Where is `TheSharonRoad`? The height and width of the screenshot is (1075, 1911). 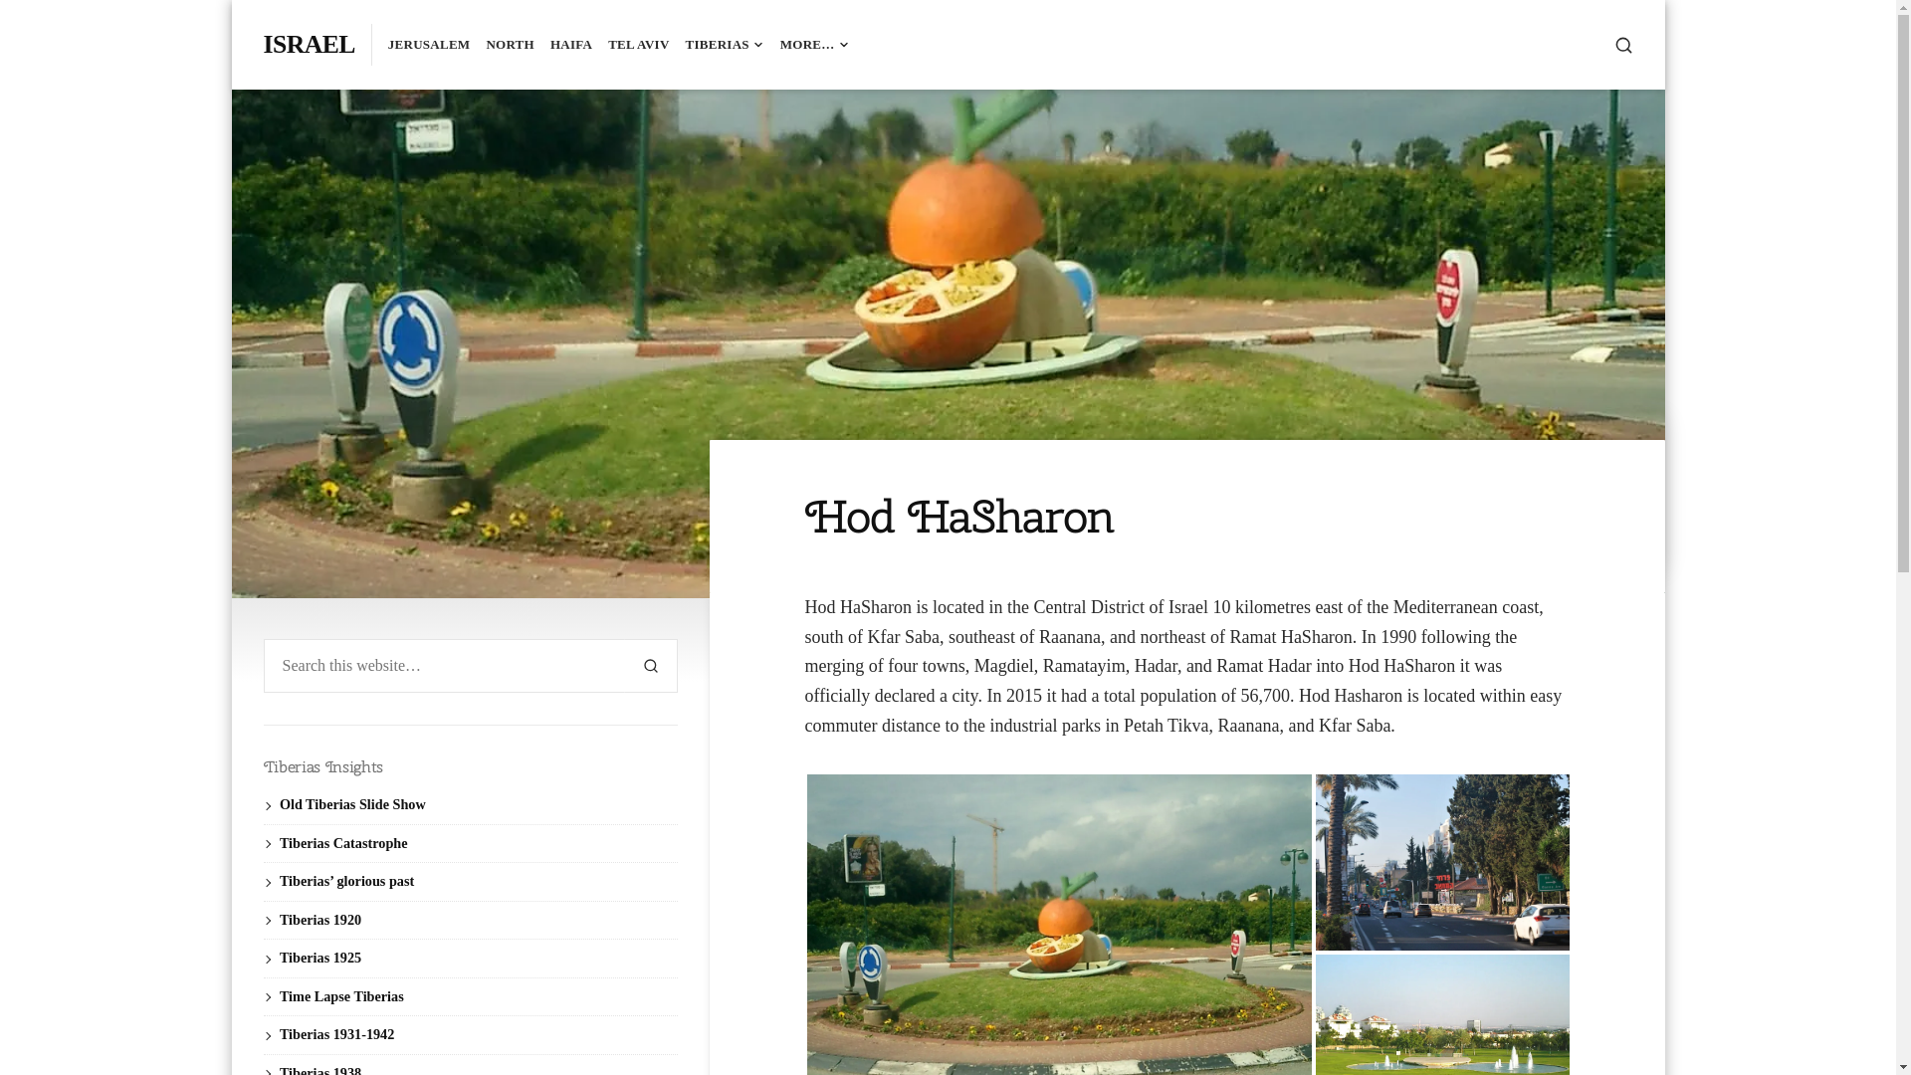 TheSharonRoad is located at coordinates (1447, 862).